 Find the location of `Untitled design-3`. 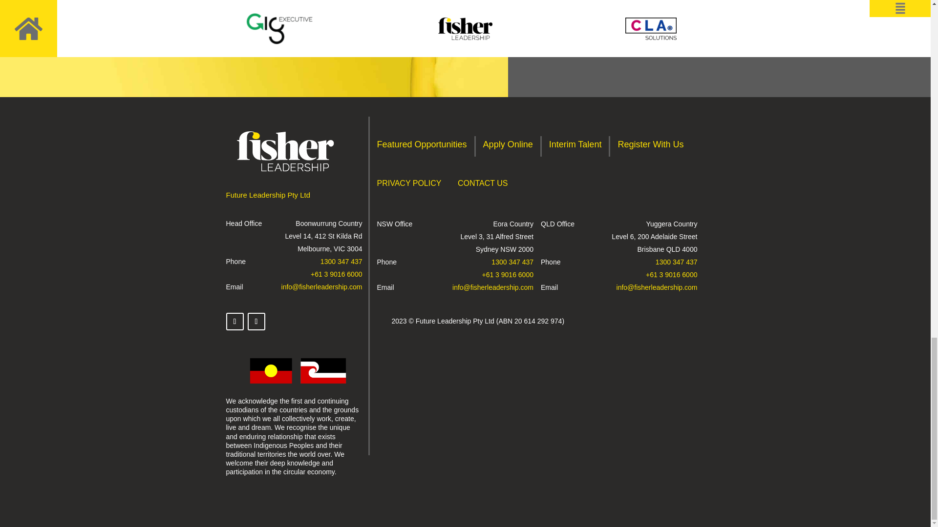

Untitled design-3 is located at coordinates (298, 371).